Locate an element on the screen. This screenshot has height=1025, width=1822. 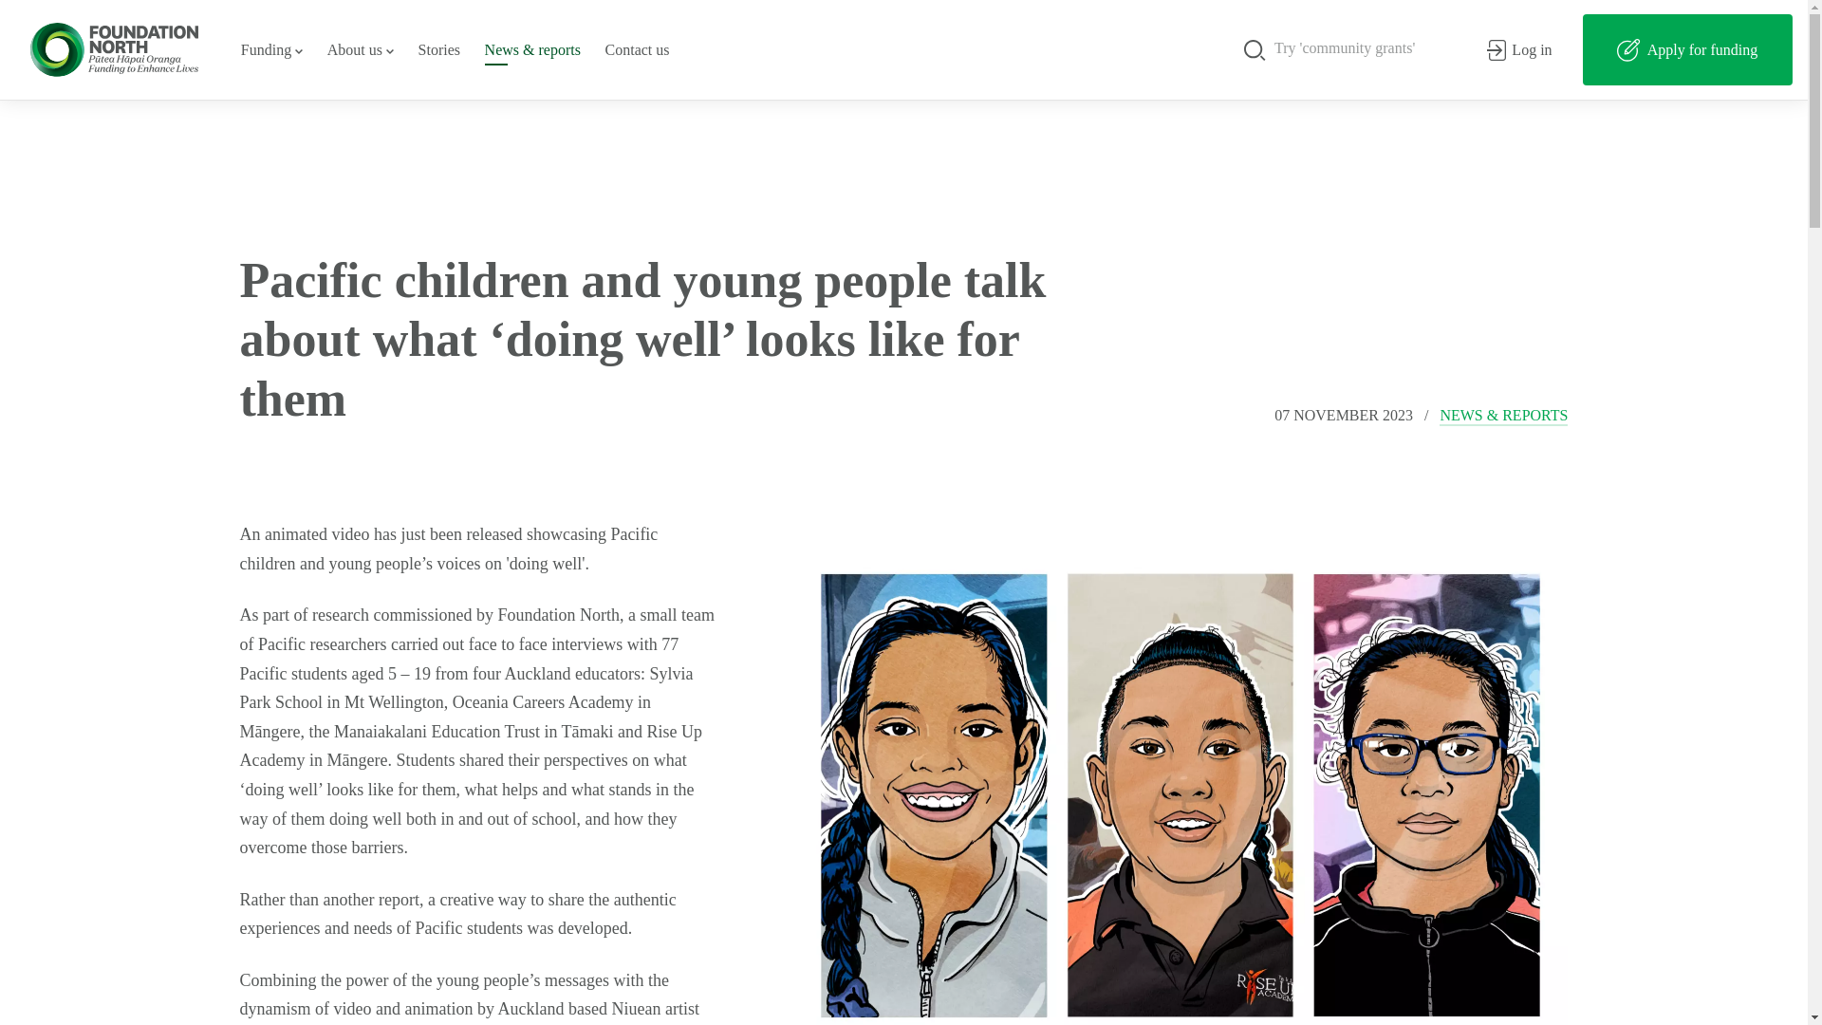
Contact us is located at coordinates (638, 49).